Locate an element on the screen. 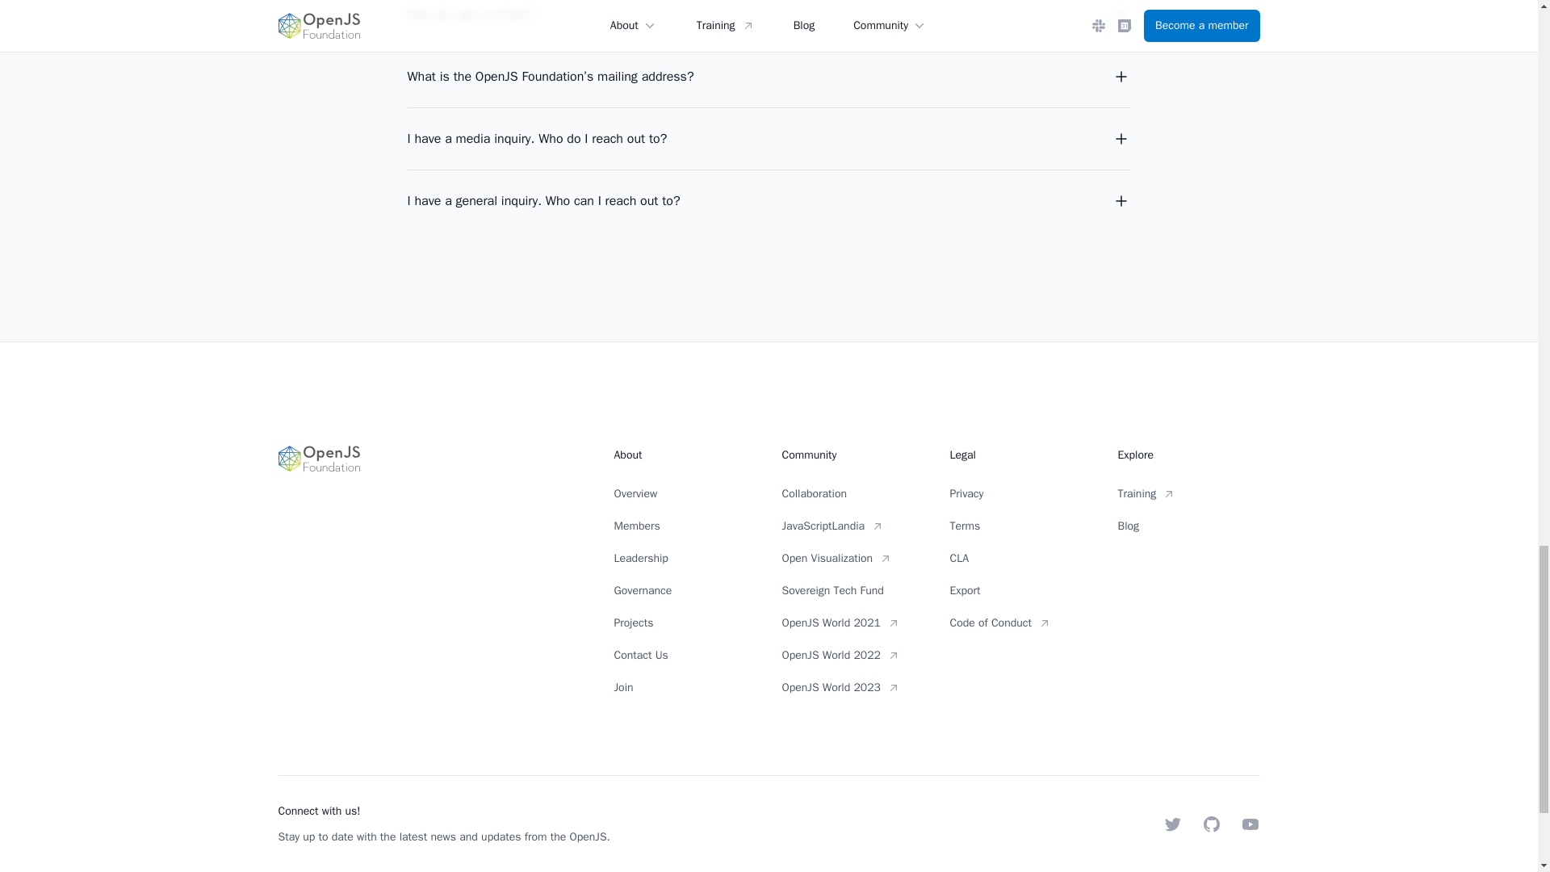 Image resolution: width=1550 pixels, height=872 pixels. I have a media inquiry. Who do I reach out to? is located at coordinates (768, 138).